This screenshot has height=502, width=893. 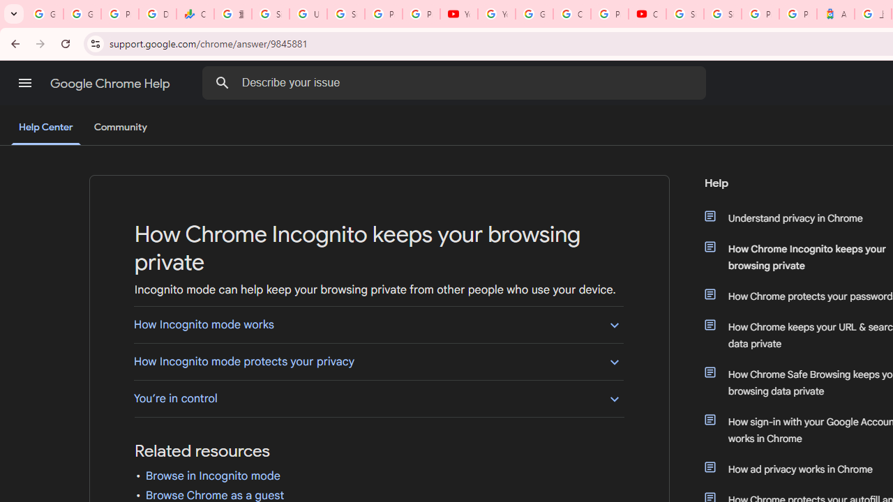 I want to click on Google Account Help, so click(x=534, y=14).